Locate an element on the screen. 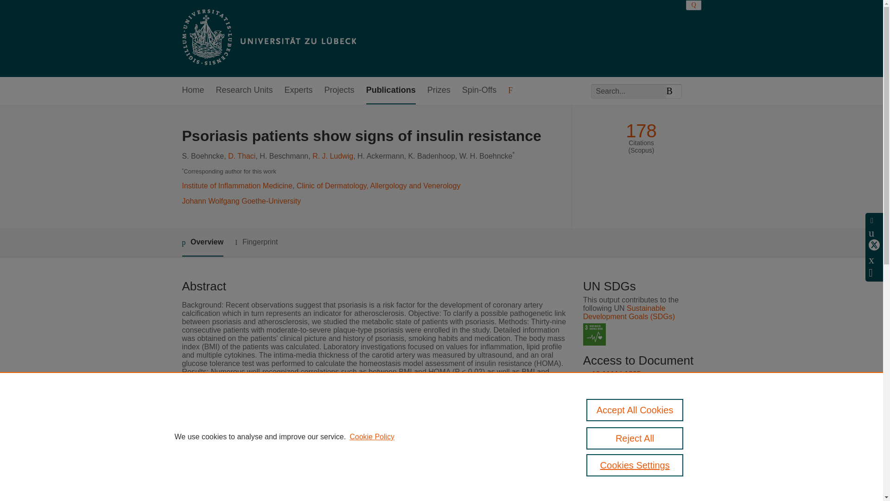 This screenshot has height=501, width=890. Institute of Inflammation Medicine is located at coordinates (236, 186).